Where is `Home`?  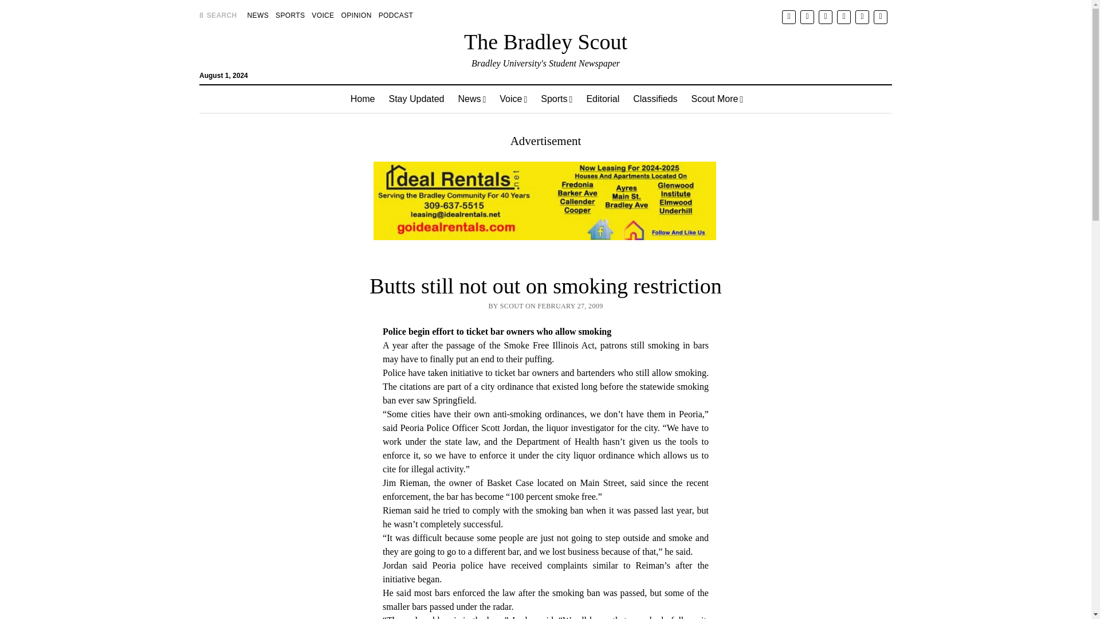 Home is located at coordinates (362, 99).